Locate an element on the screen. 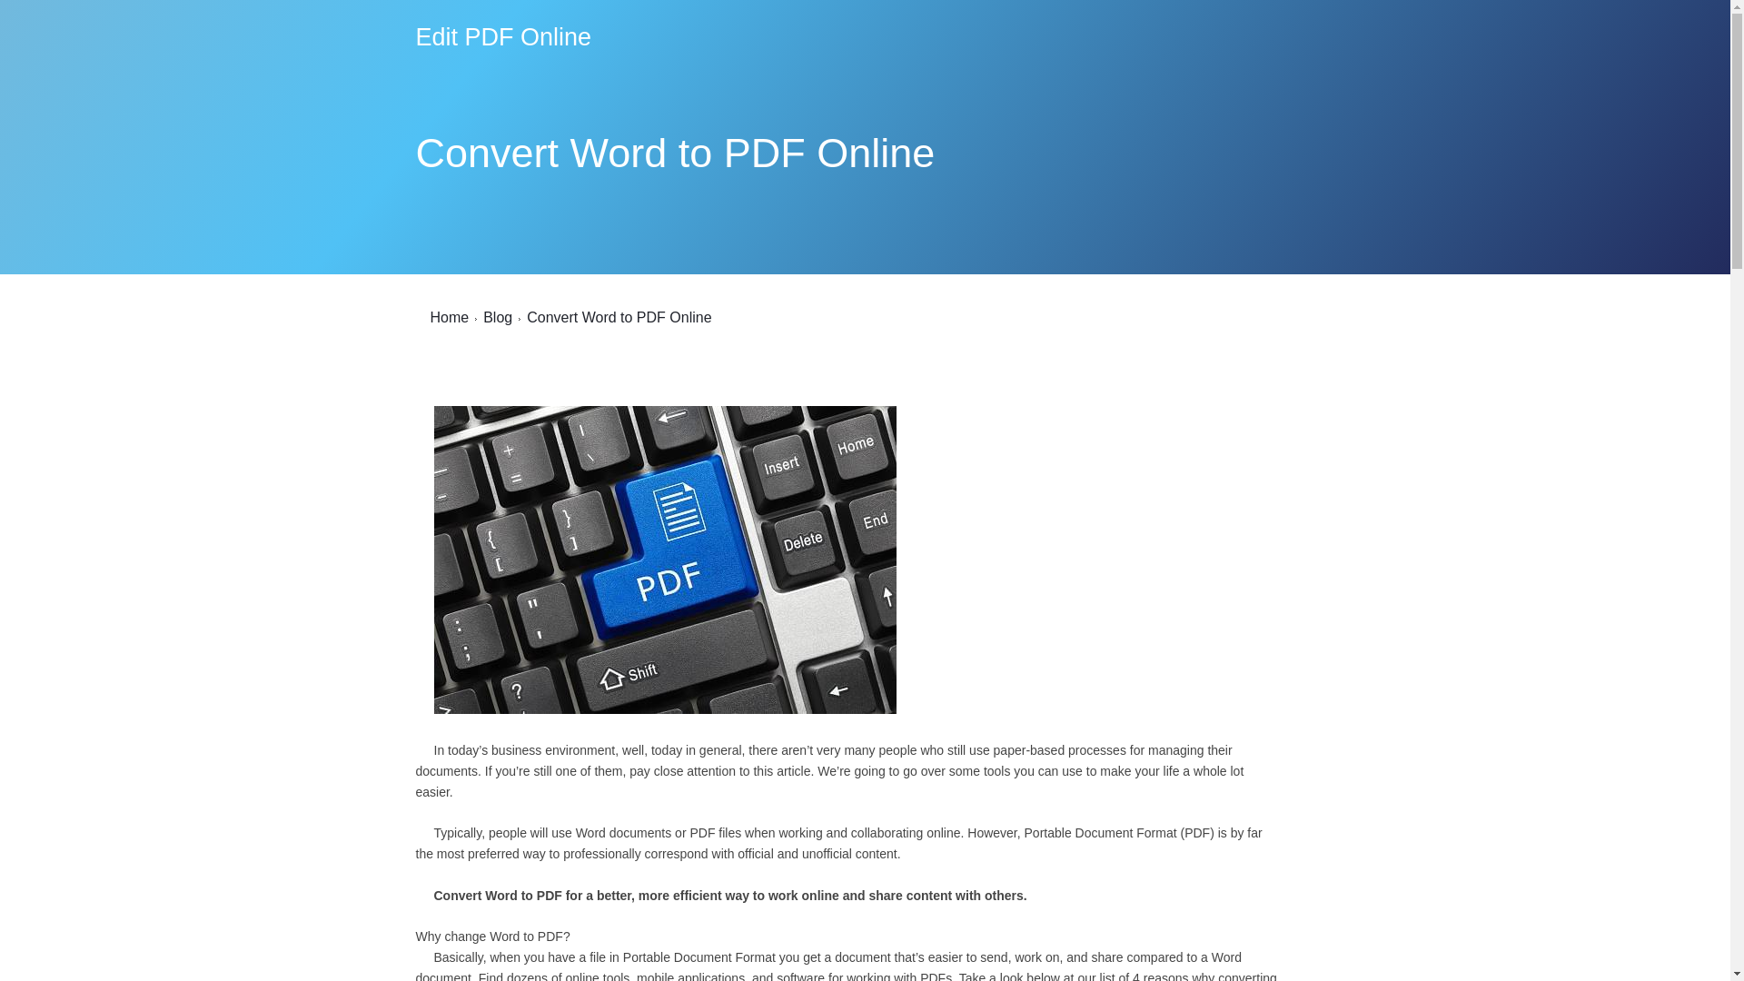 This screenshot has height=981, width=1744. Blog is located at coordinates (498, 318).